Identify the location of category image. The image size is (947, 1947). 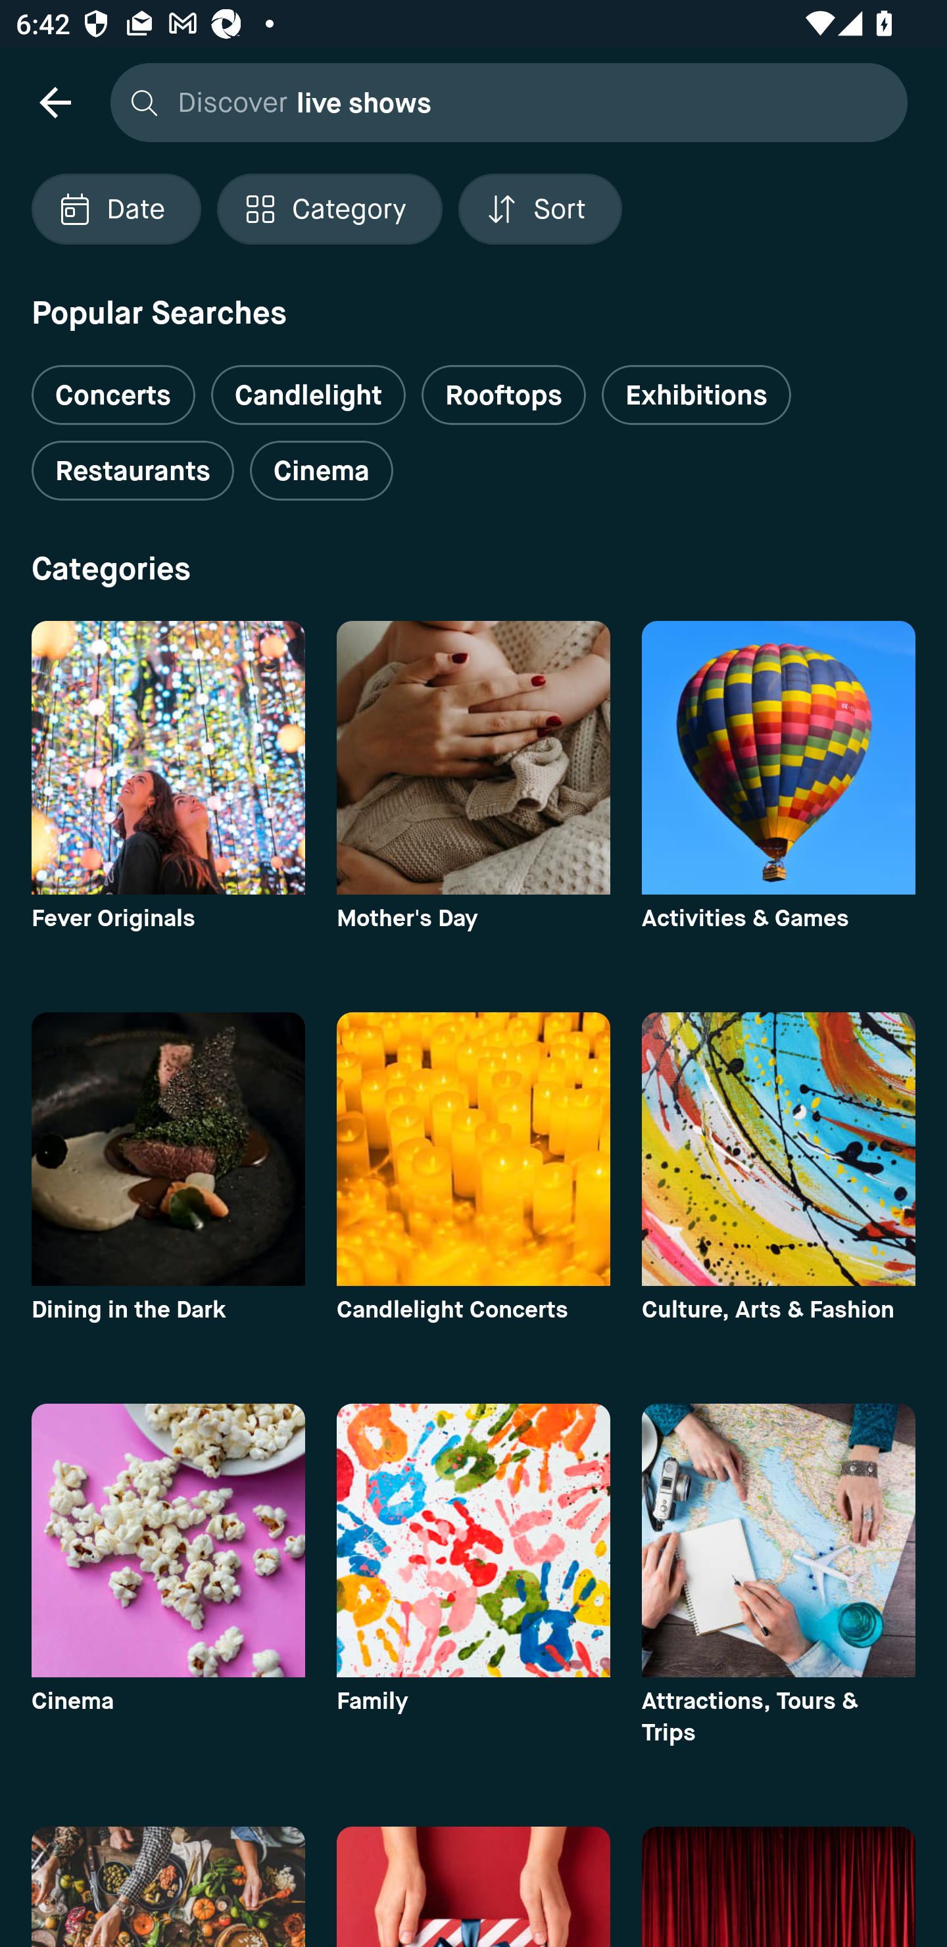
(473, 1148).